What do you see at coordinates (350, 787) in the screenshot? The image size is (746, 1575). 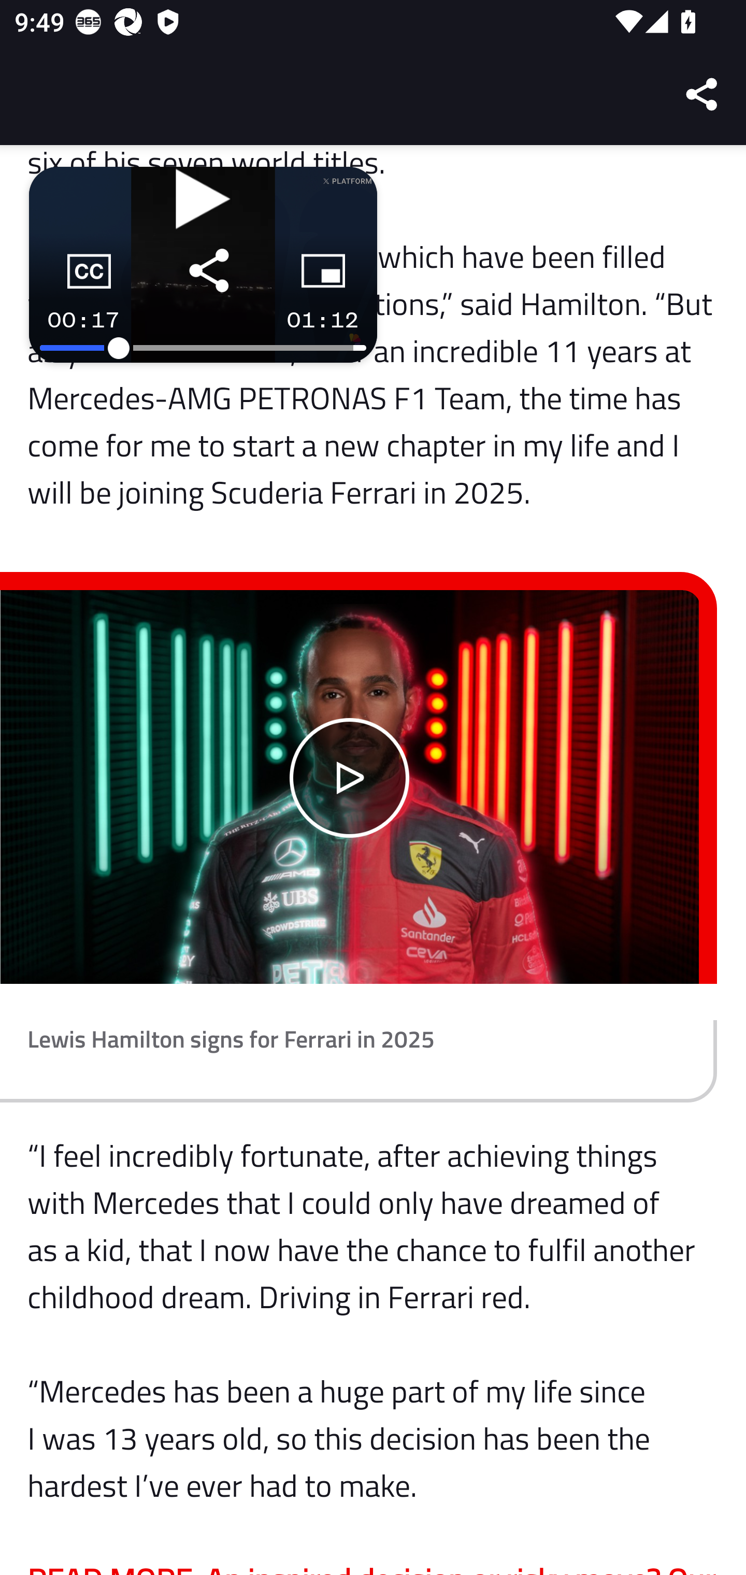 I see `Lewis Hamilton signs for Ferrari in 2025 - Image` at bounding box center [350, 787].